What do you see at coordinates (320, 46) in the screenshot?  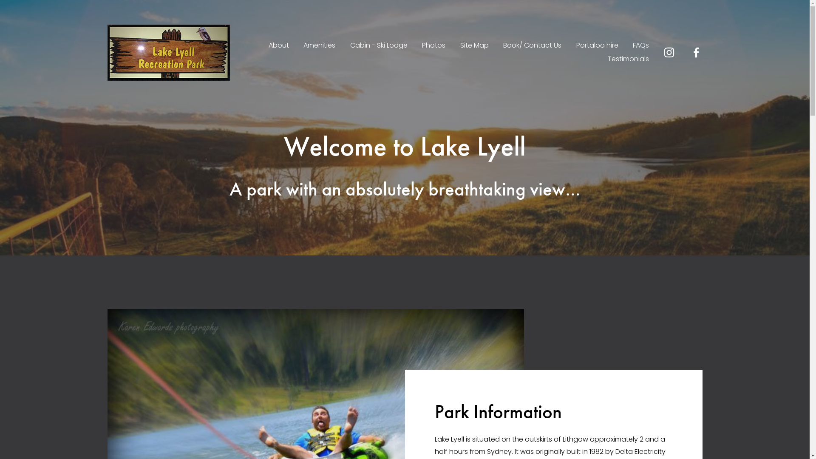 I see `Amenities` at bounding box center [320, 46].